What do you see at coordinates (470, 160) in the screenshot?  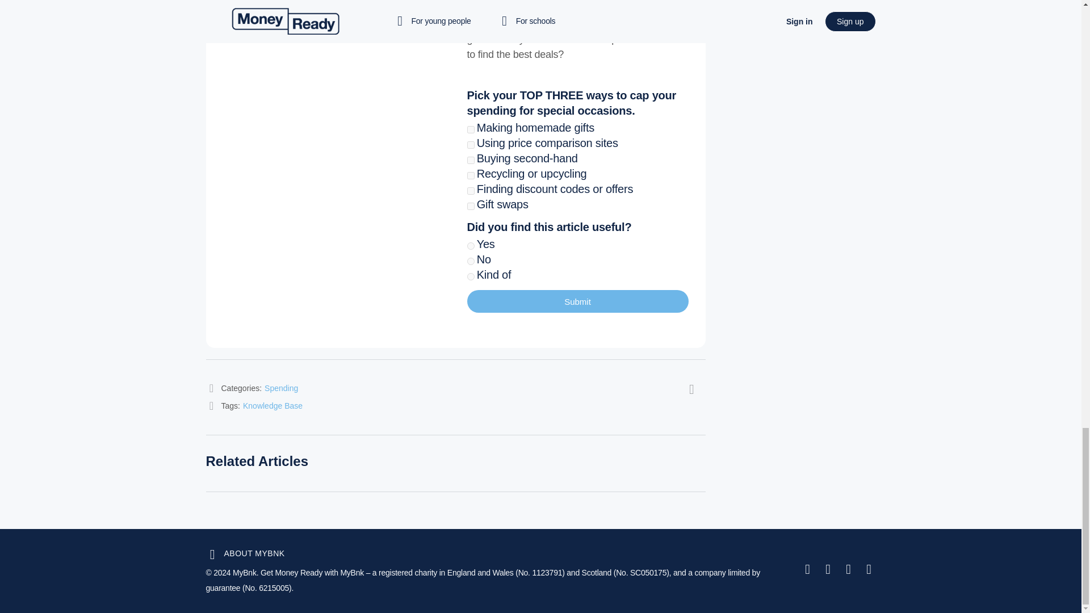 I see `Buying second-hand` at bounding box center [470, 160].